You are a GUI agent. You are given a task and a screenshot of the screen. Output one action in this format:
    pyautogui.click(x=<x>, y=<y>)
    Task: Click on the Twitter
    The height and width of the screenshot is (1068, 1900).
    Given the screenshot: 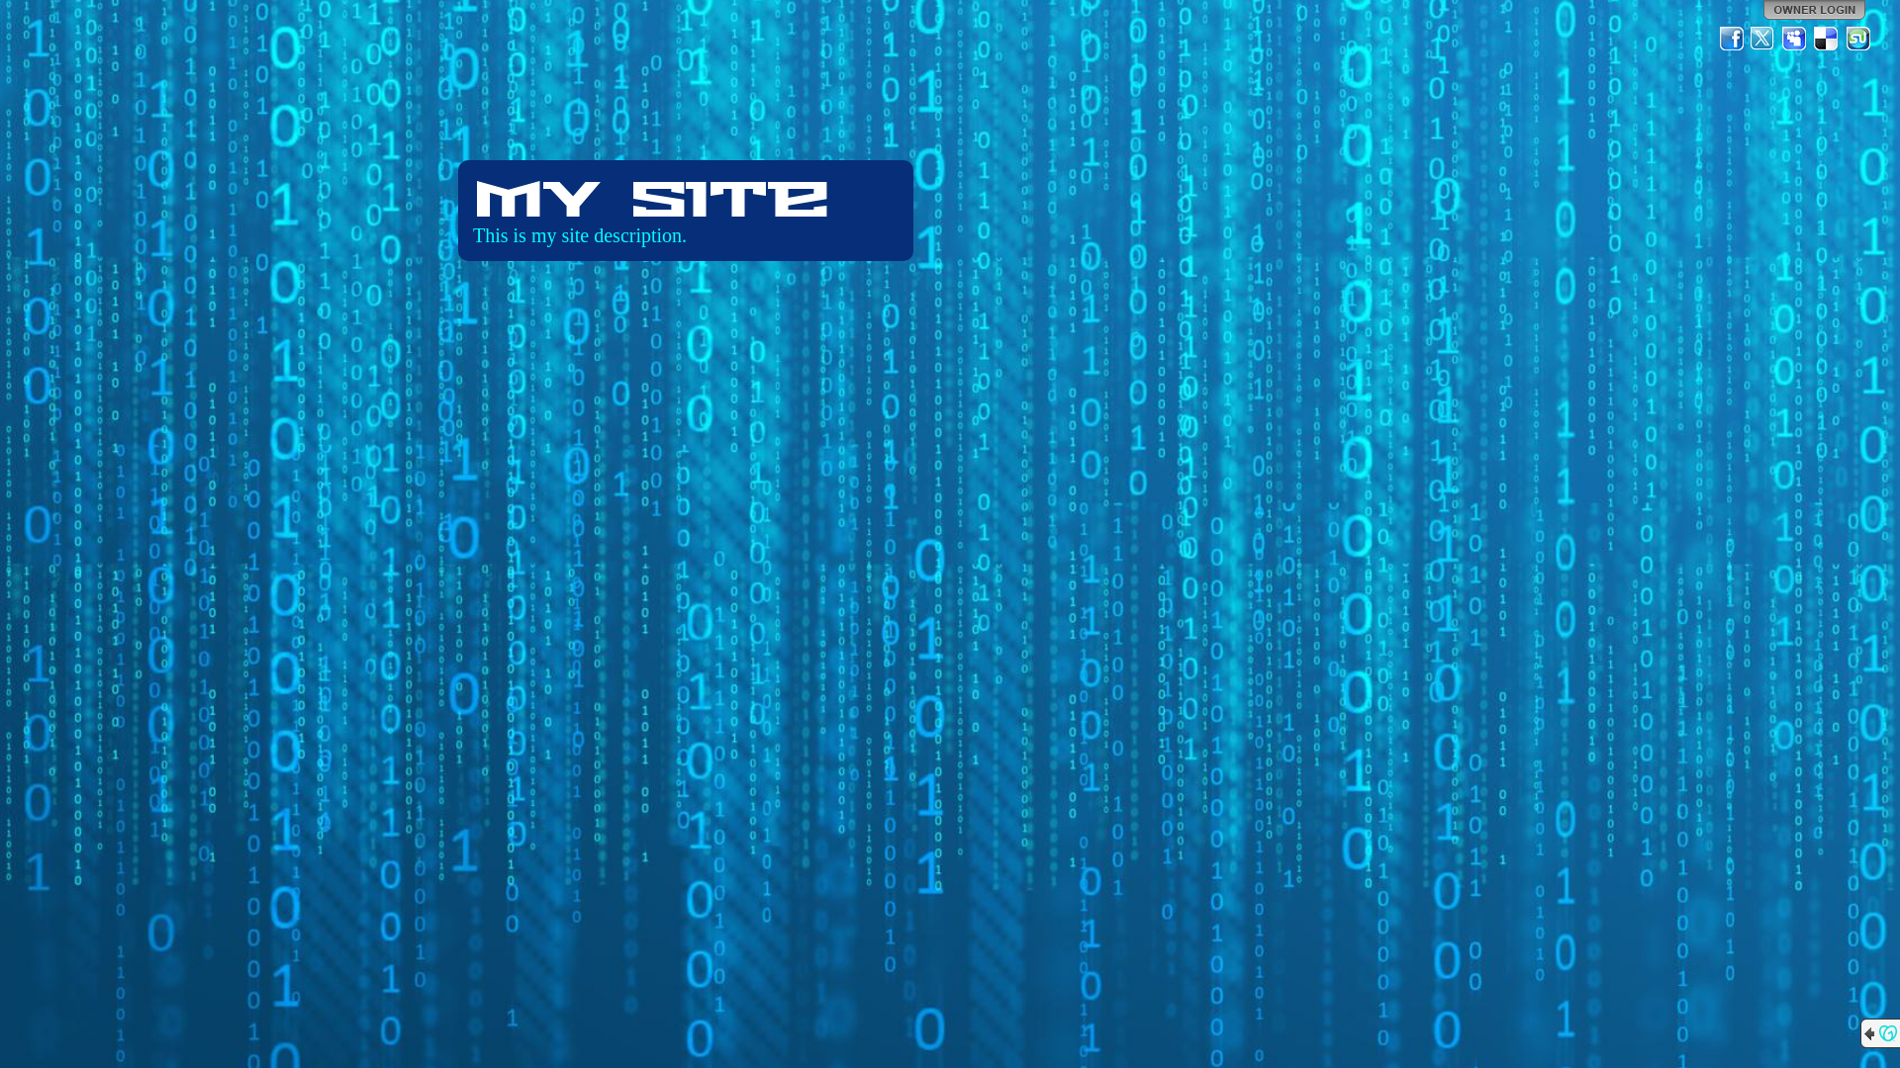 What is the action you would take?
    pyautogui.click(x=1763, y=39)
    